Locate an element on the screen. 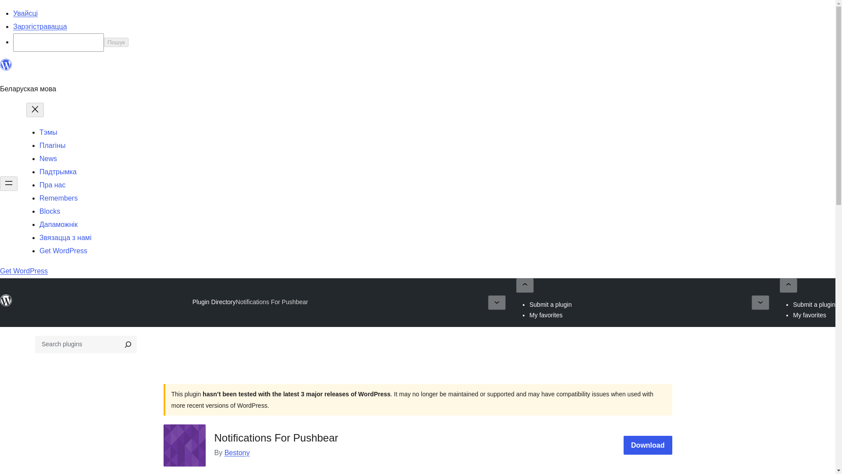 This screenshot has height=474, width=842. Get WordPress is located at coordinates (24, 271).